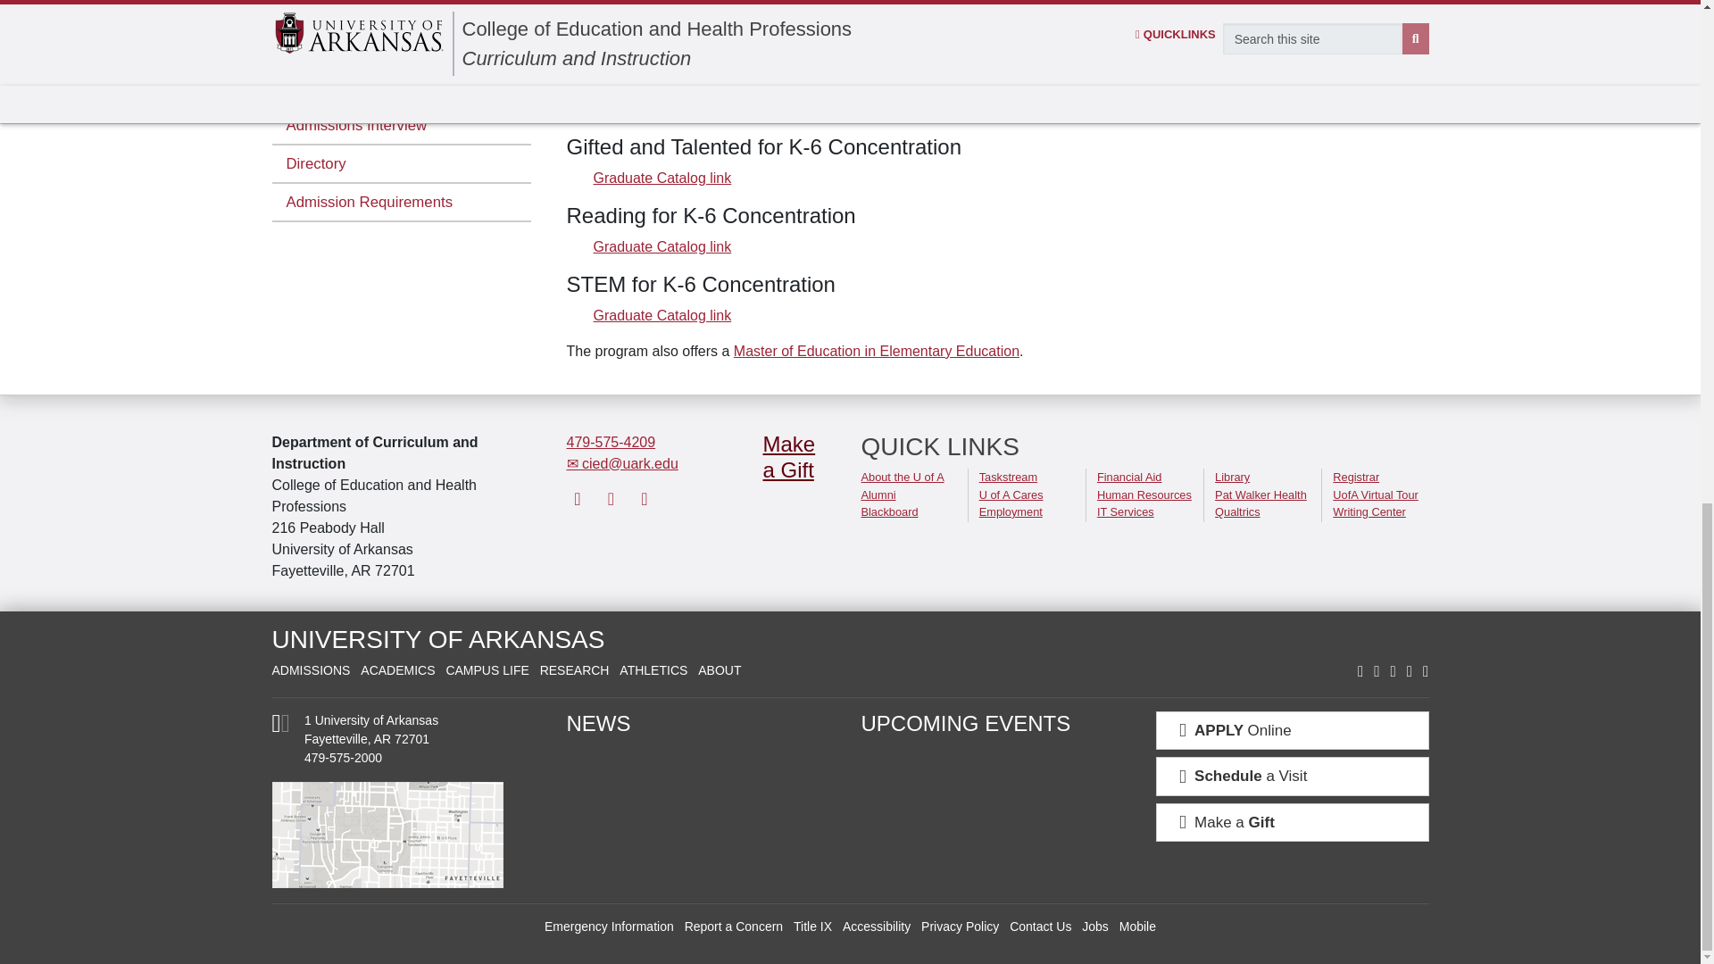  Describe the element at coordinates (877, 494) in the screenshot. I see `Arkansas Alumni` at that location.